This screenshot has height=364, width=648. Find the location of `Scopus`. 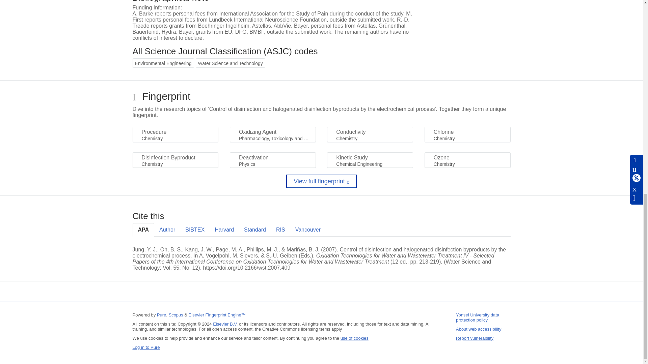

Scopus is located at coordinates (175, 315).